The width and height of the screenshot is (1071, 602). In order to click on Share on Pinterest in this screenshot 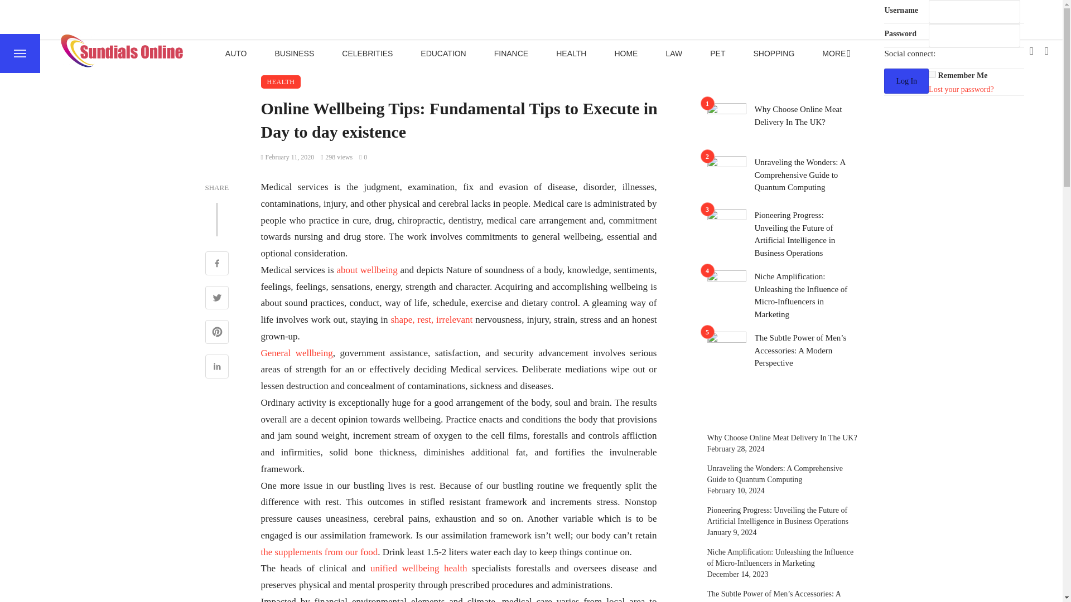, I will do `click(217, 333)`.